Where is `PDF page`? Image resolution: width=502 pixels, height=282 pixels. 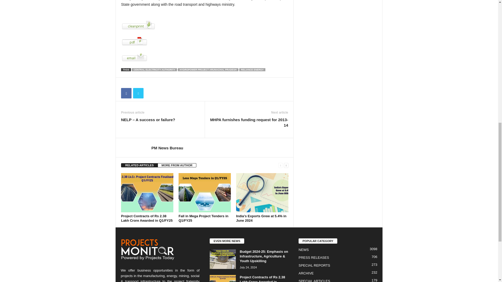 PDF page is located at coordinates (204, 41).